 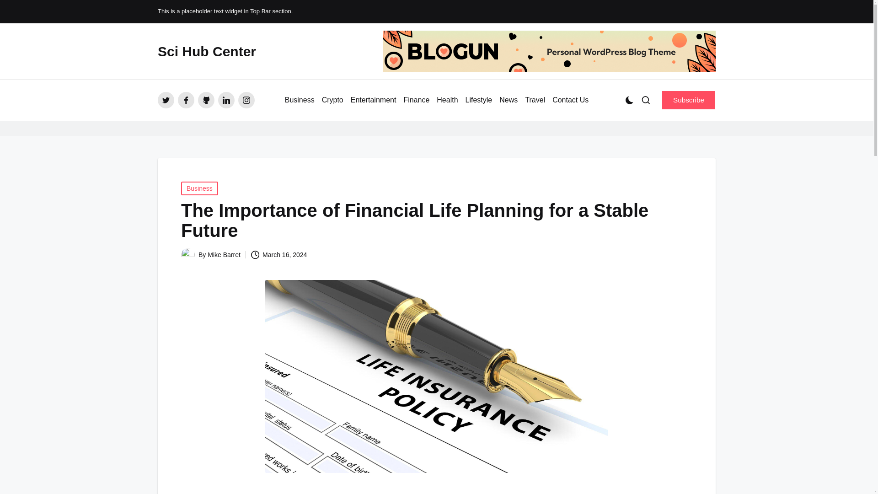 What do you see at coordinates (246, 100) in the screenshot?
I see `instagram.com` at bounding box center [246, 100].